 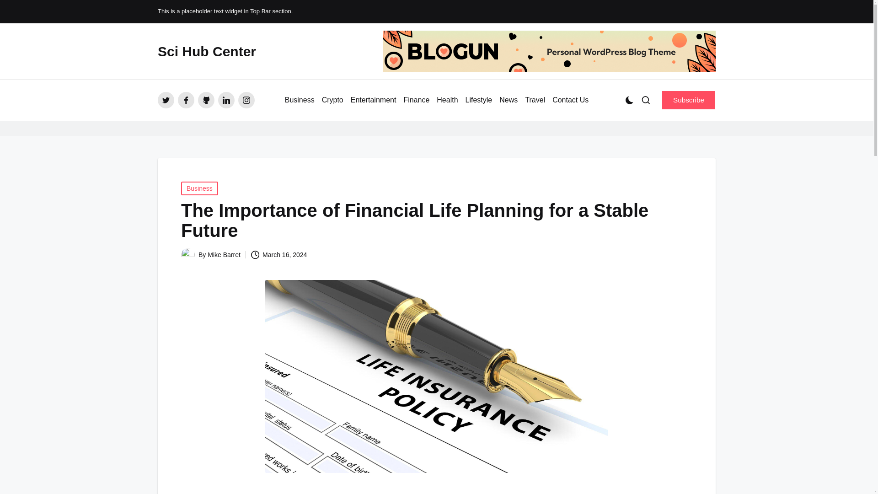 What do you see at coordinates (246, 100) in the screenshot?
I see `instagram.com` at bounding box center [246, 100].